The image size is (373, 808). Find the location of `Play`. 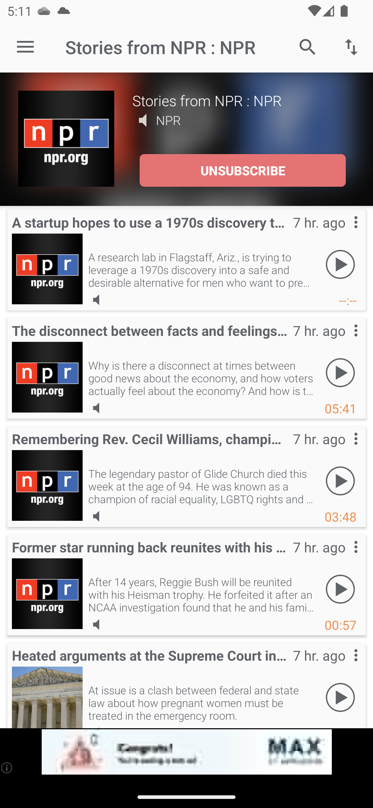

Play is located at coordinates (340, 589).